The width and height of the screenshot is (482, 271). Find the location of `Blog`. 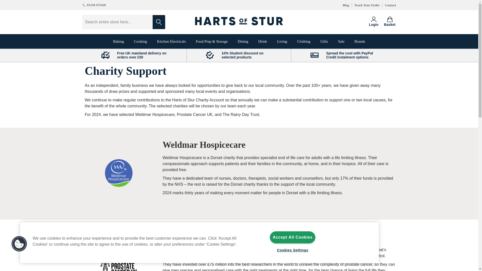

Blog is located at coordinates (346, 5).